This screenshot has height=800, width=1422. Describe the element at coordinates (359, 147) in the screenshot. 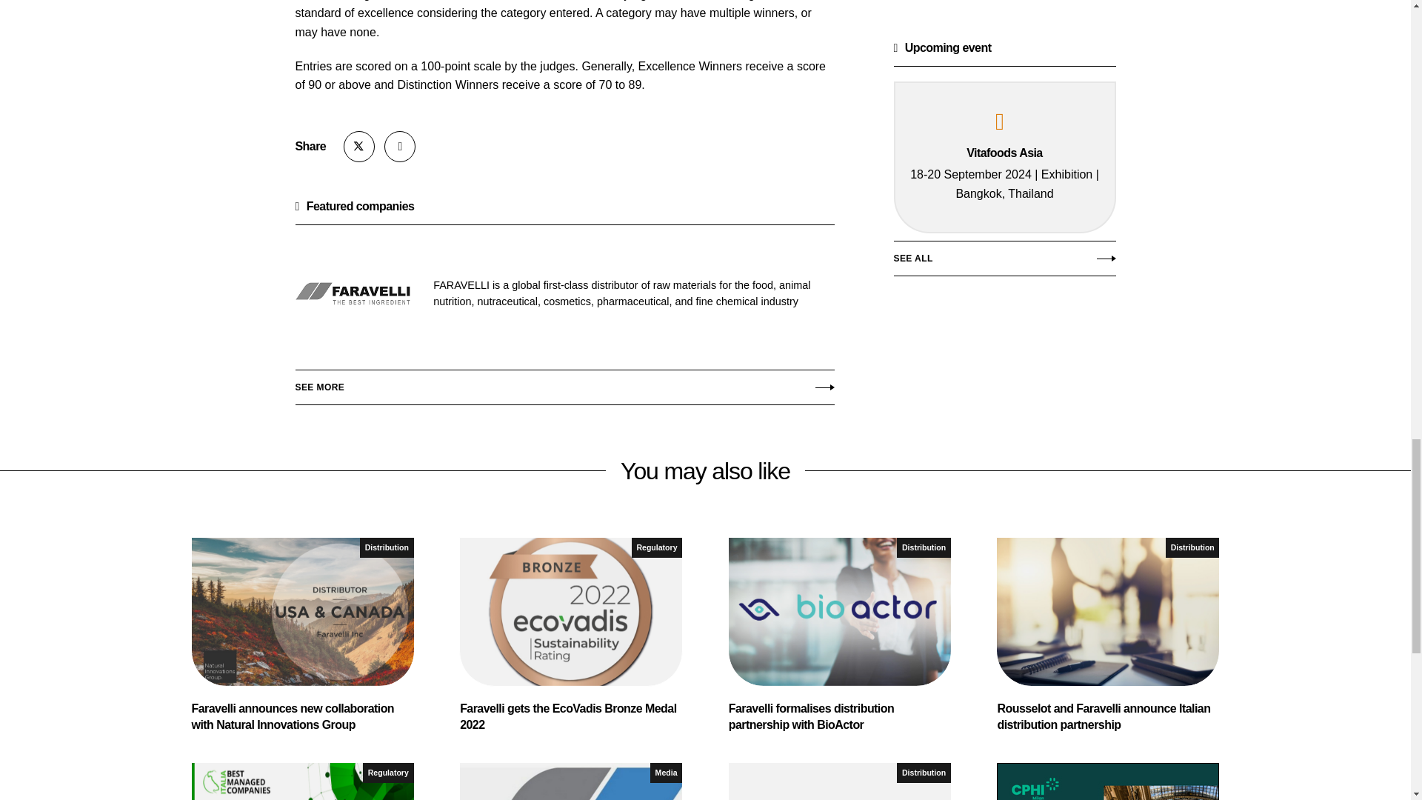

I see `Follow Nutraceutical Business Review on X` at that location.